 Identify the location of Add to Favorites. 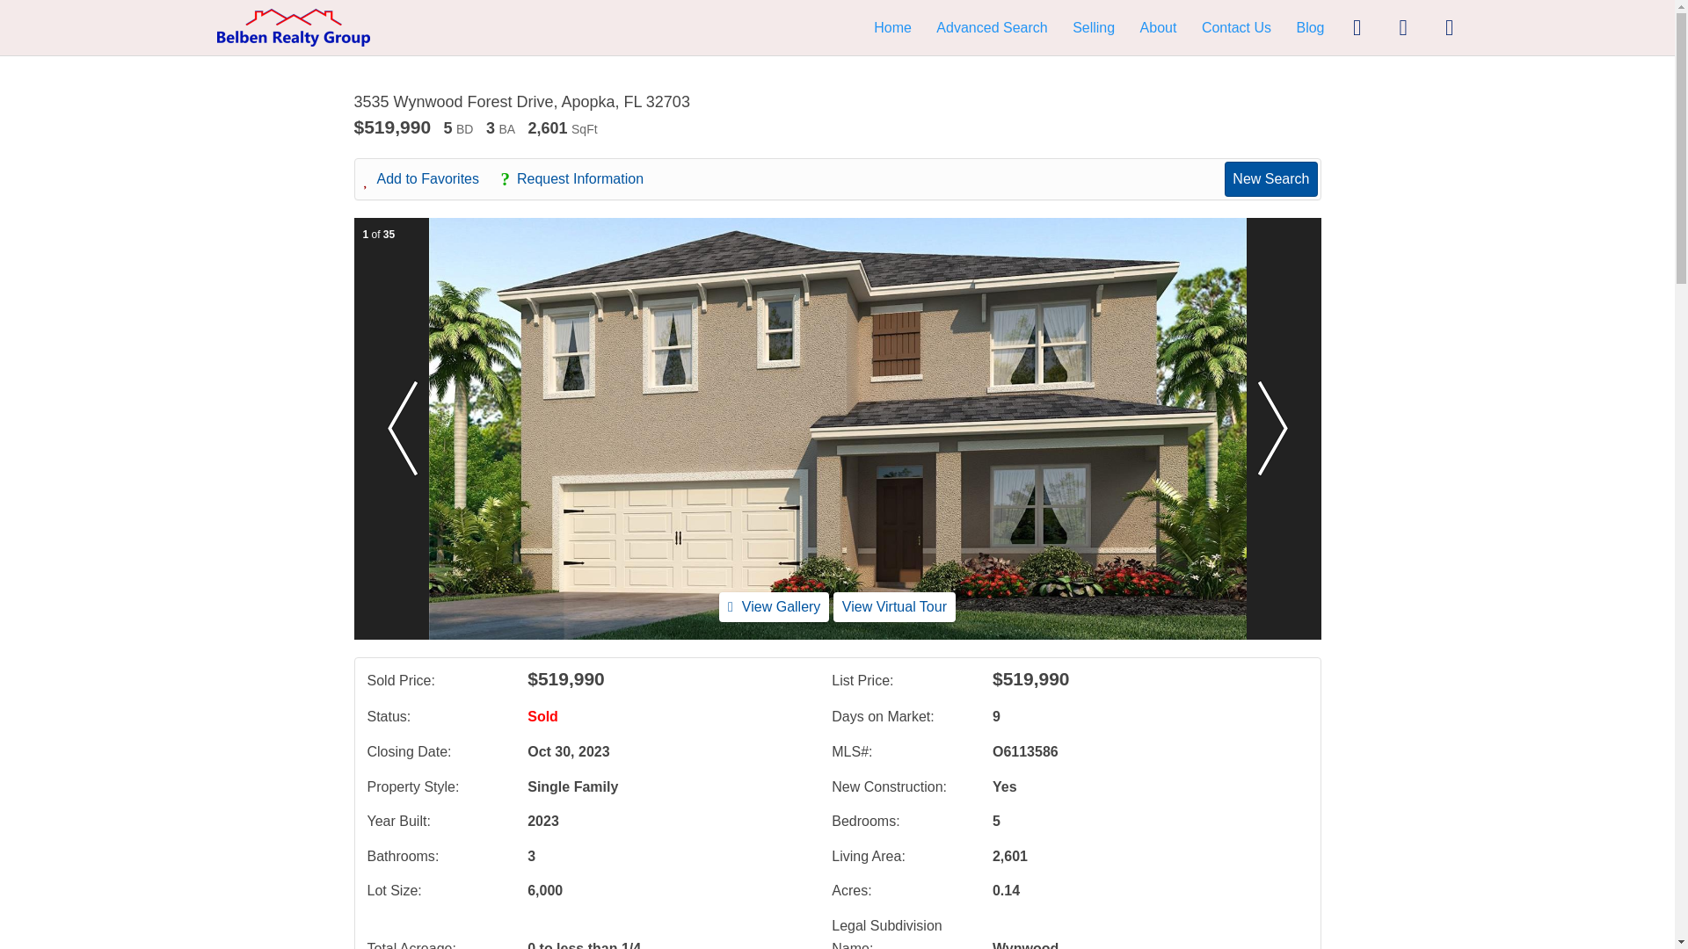
(431, 179).